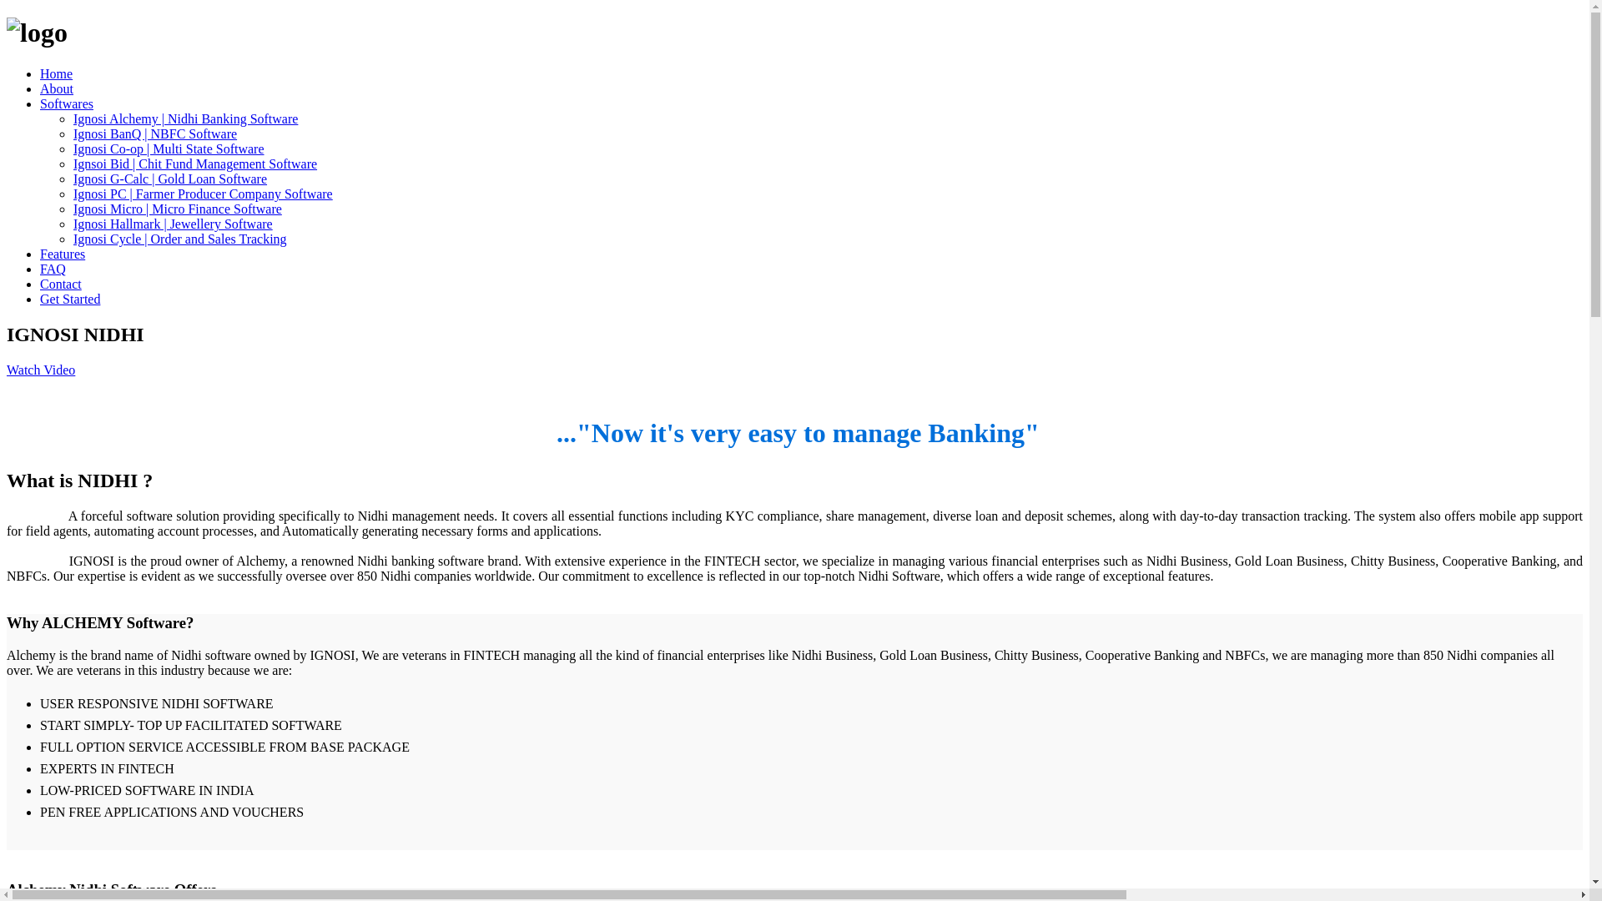  What do you see at coordinates (60, 284) in the screenshot?
I see `Contact` at bounding box center [60, 284].